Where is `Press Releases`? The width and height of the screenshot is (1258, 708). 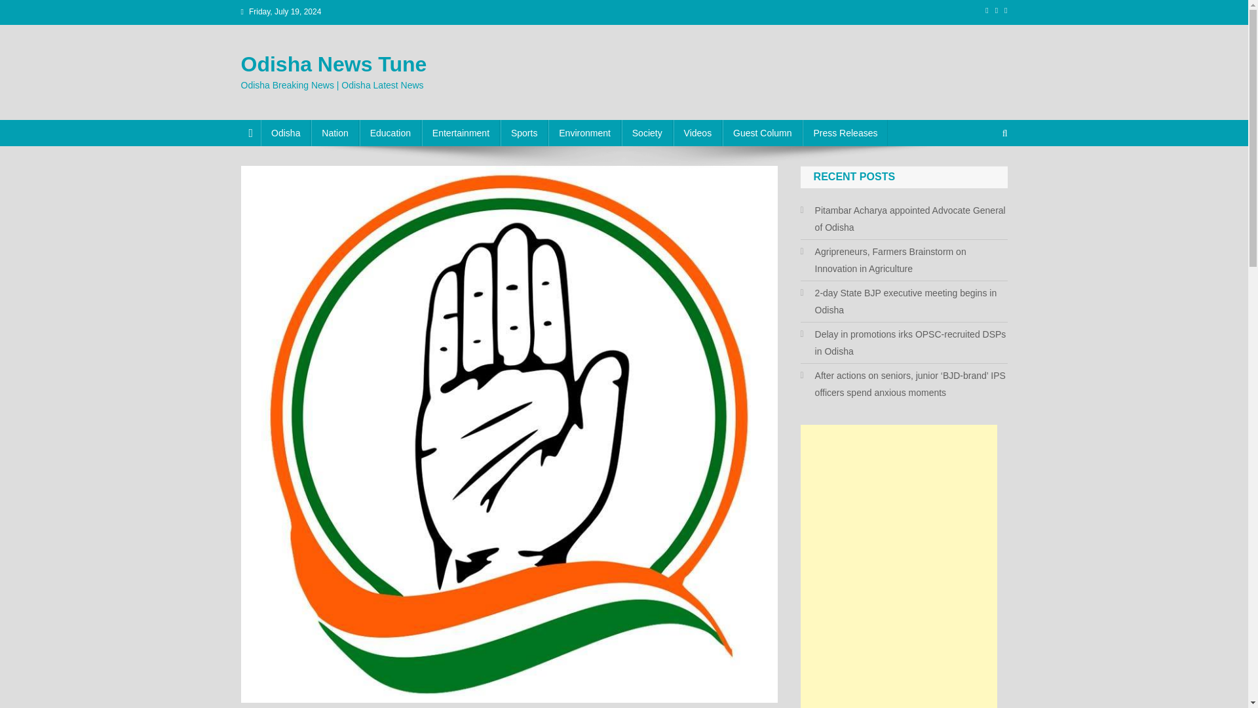 Press Releases is located at coordinates (845, 132).